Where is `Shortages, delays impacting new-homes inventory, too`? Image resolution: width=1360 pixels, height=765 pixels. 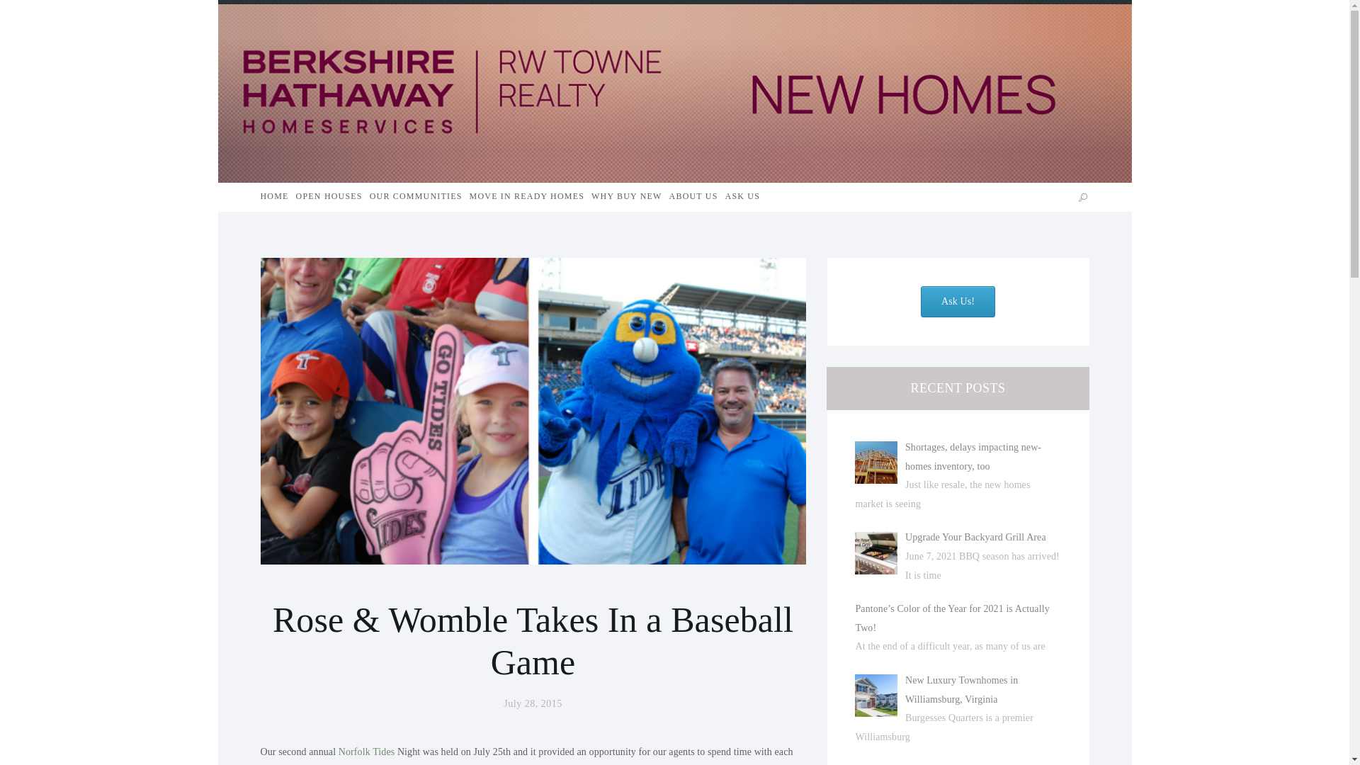 Shortages, delays impacting new-homes inventory, too is located at coordinates (973, 457).